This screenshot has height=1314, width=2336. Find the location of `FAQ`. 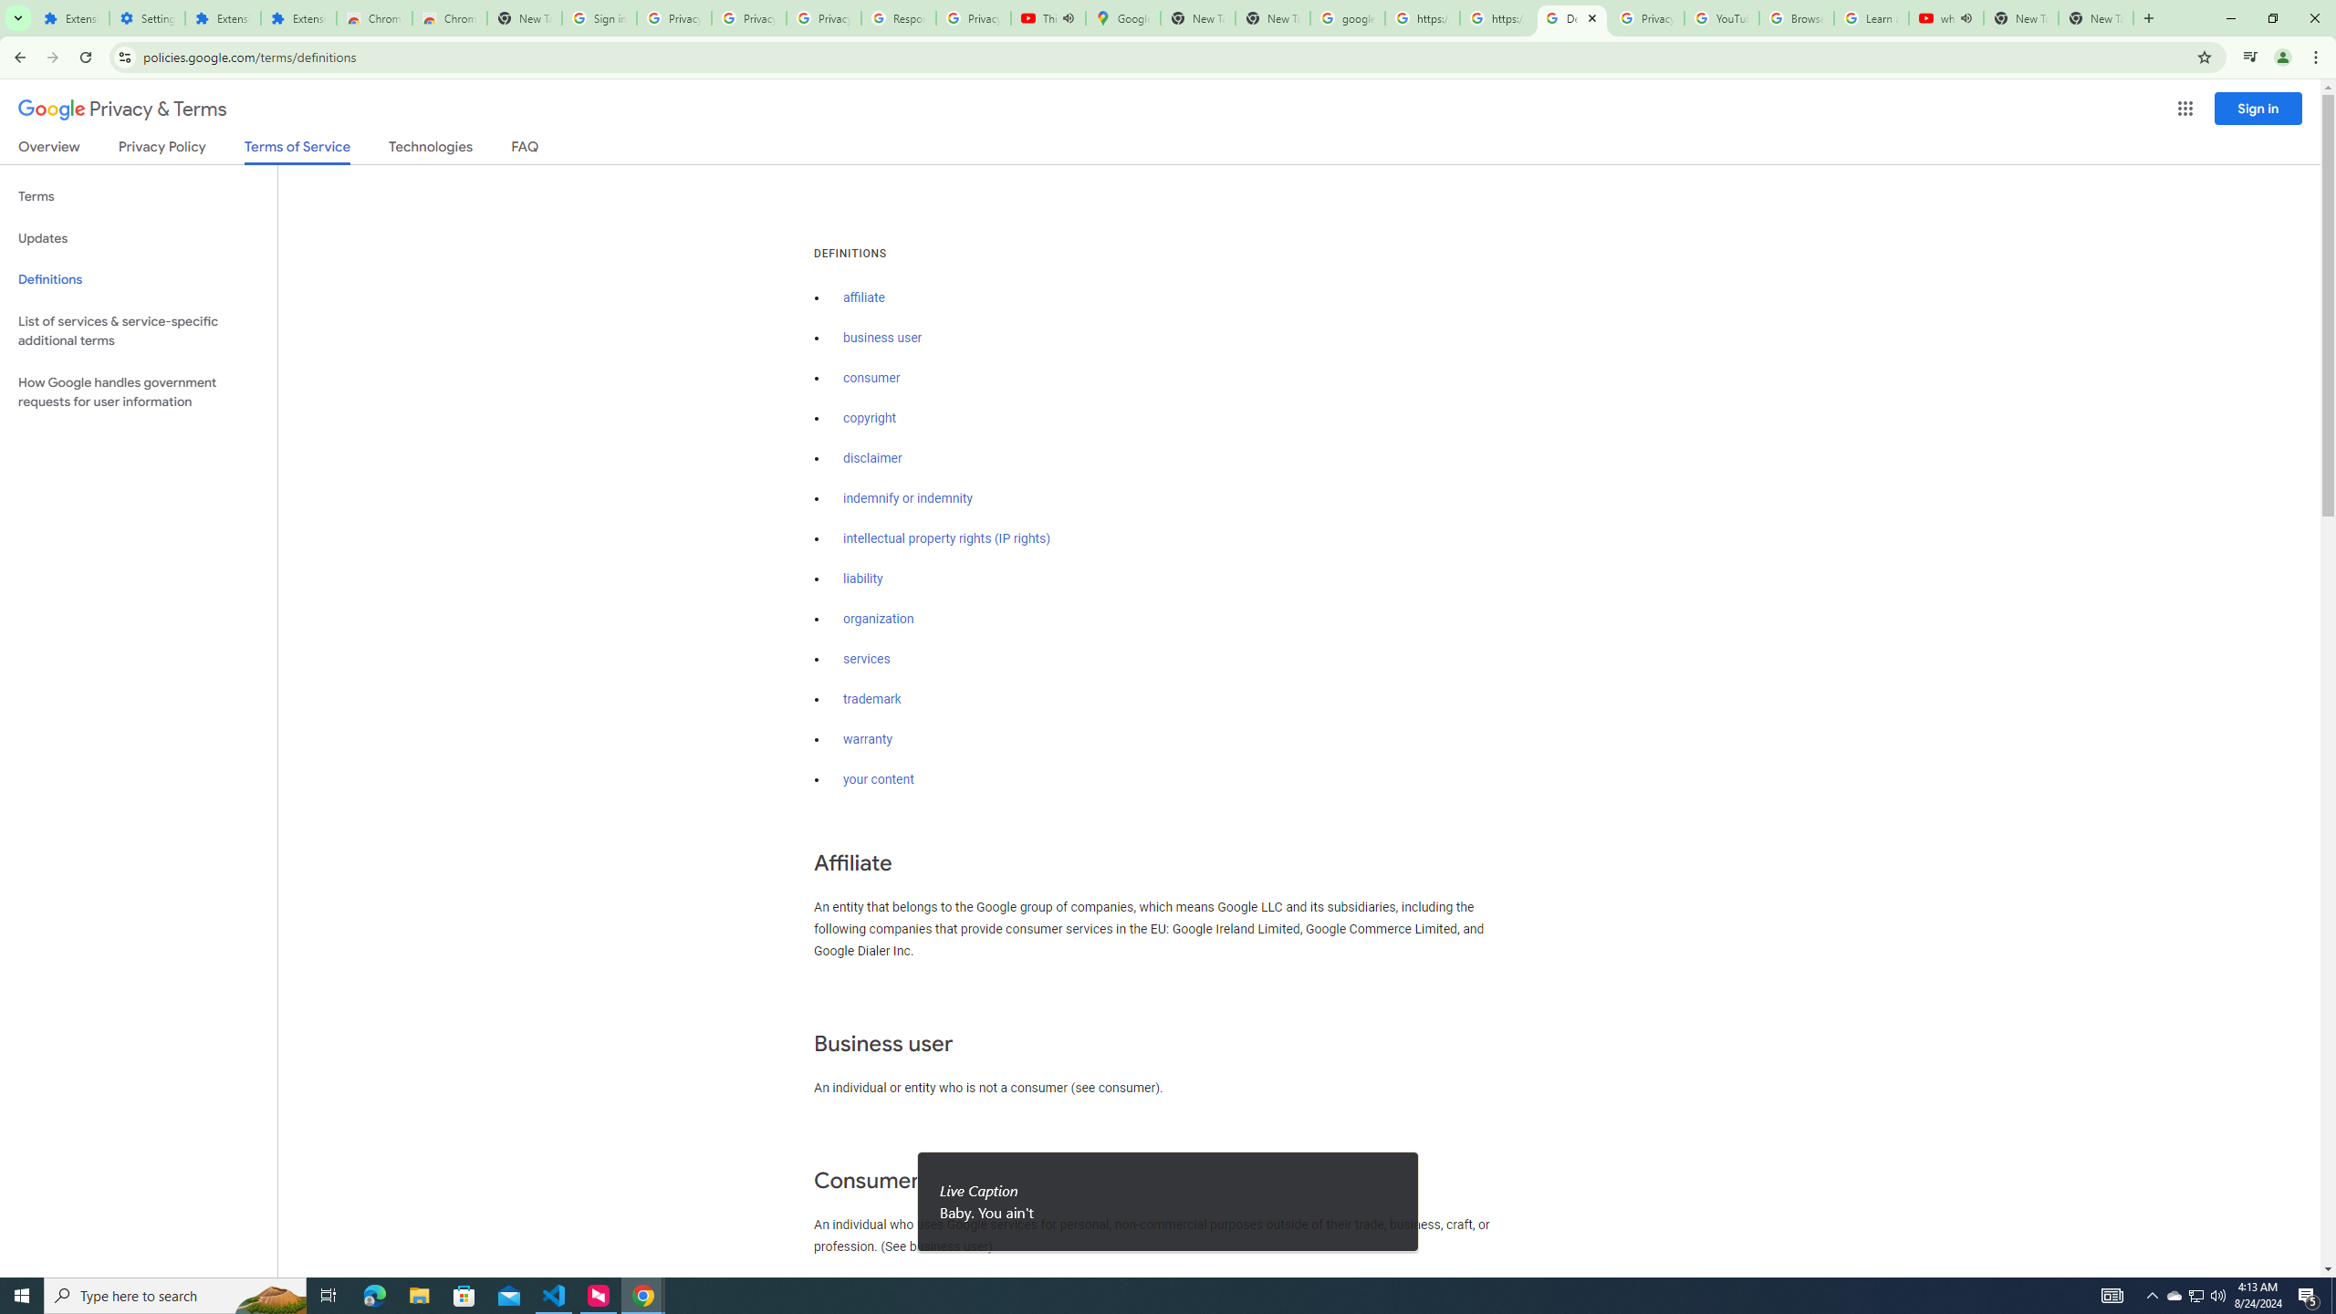

FAQ is located at coordinates (526, 150).